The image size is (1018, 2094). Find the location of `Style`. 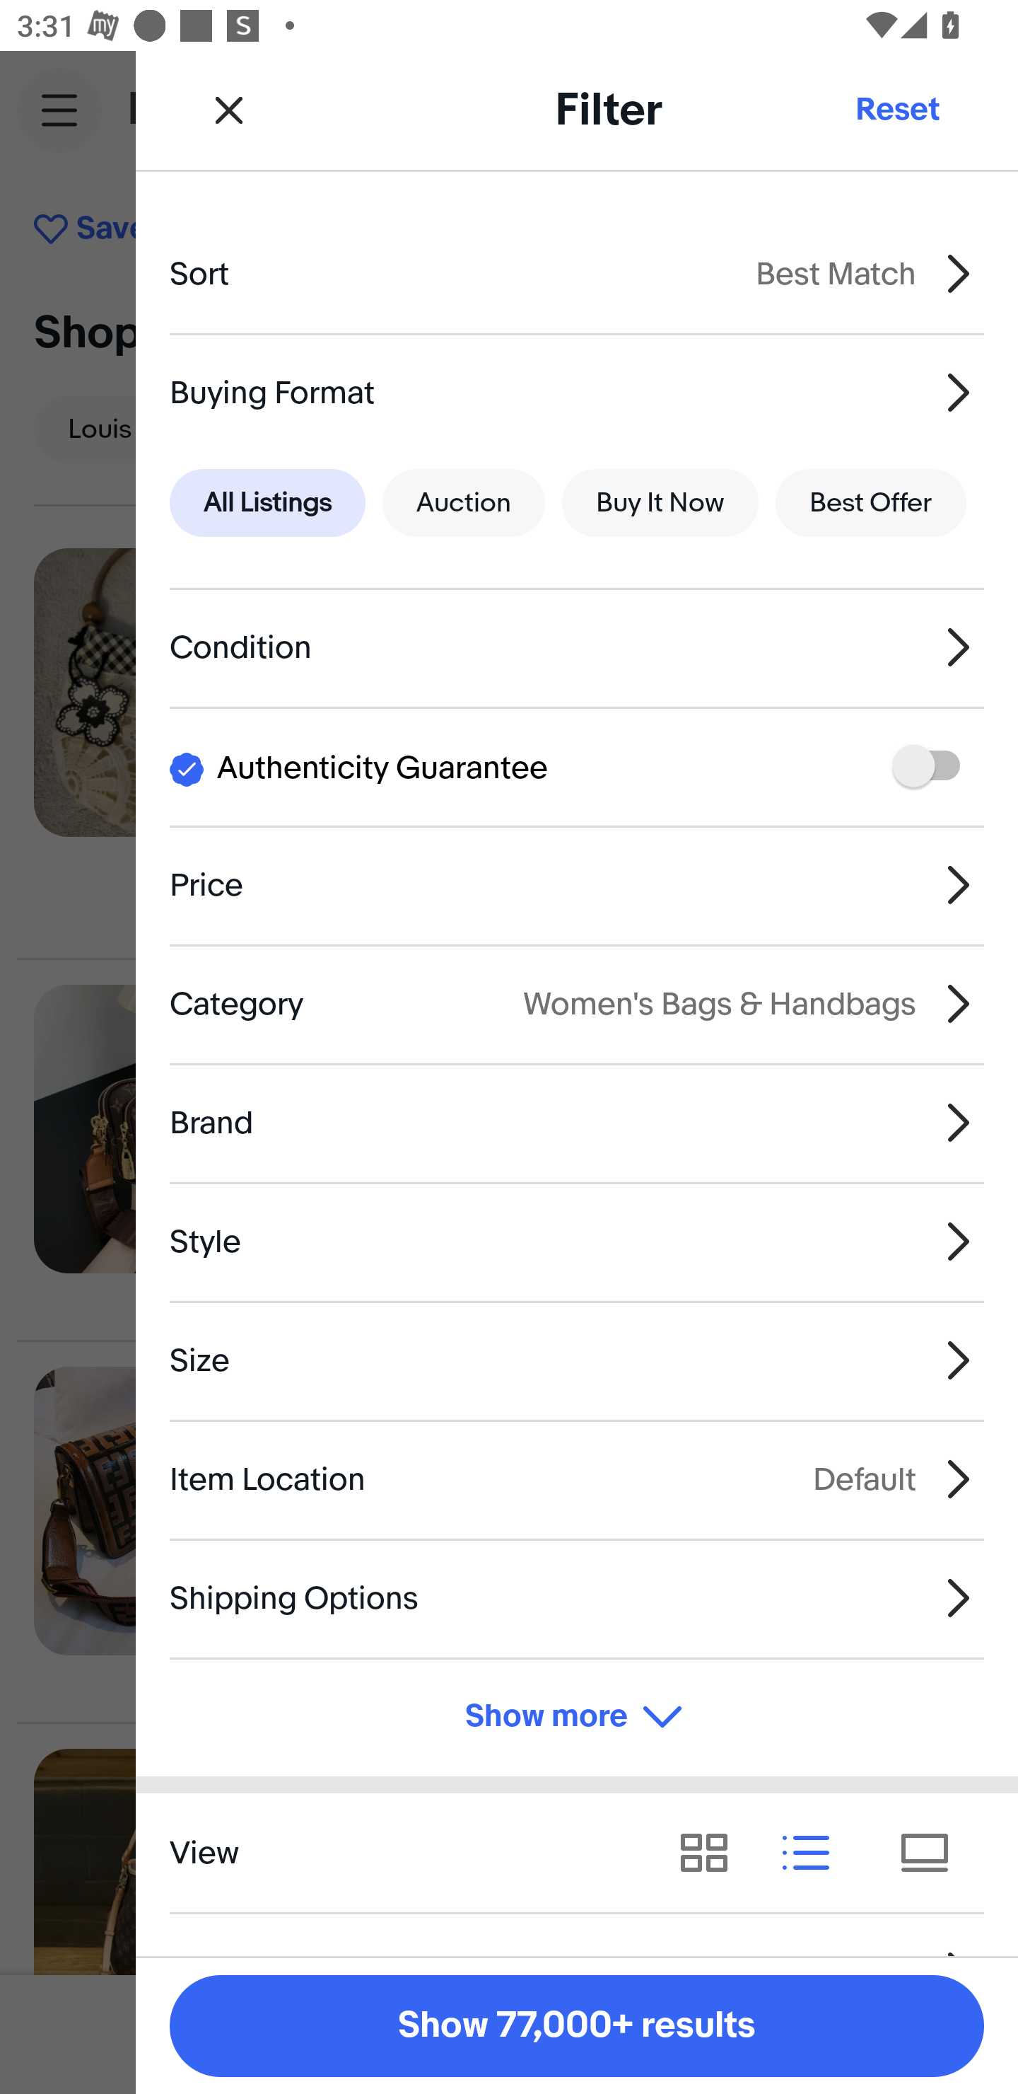

Style is located at coordinates (577, 1242).